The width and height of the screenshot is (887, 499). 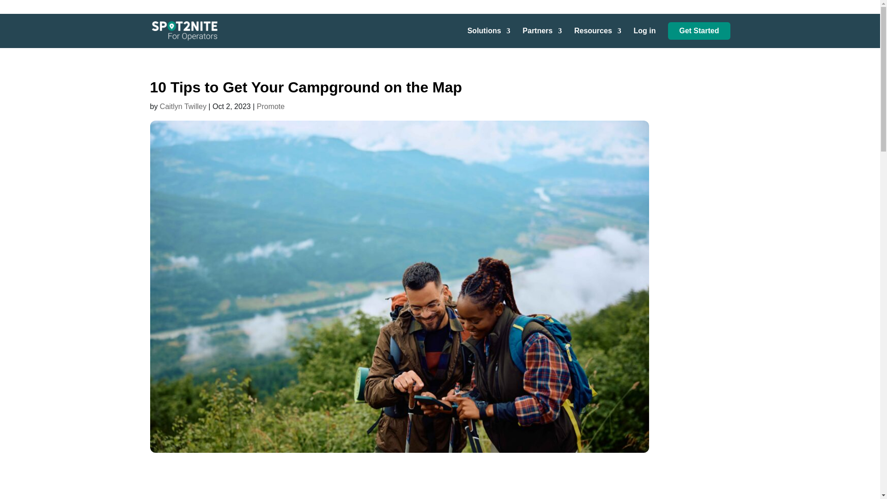 I want to click on Caitlyn Twilley, so click(x=183, y=106).